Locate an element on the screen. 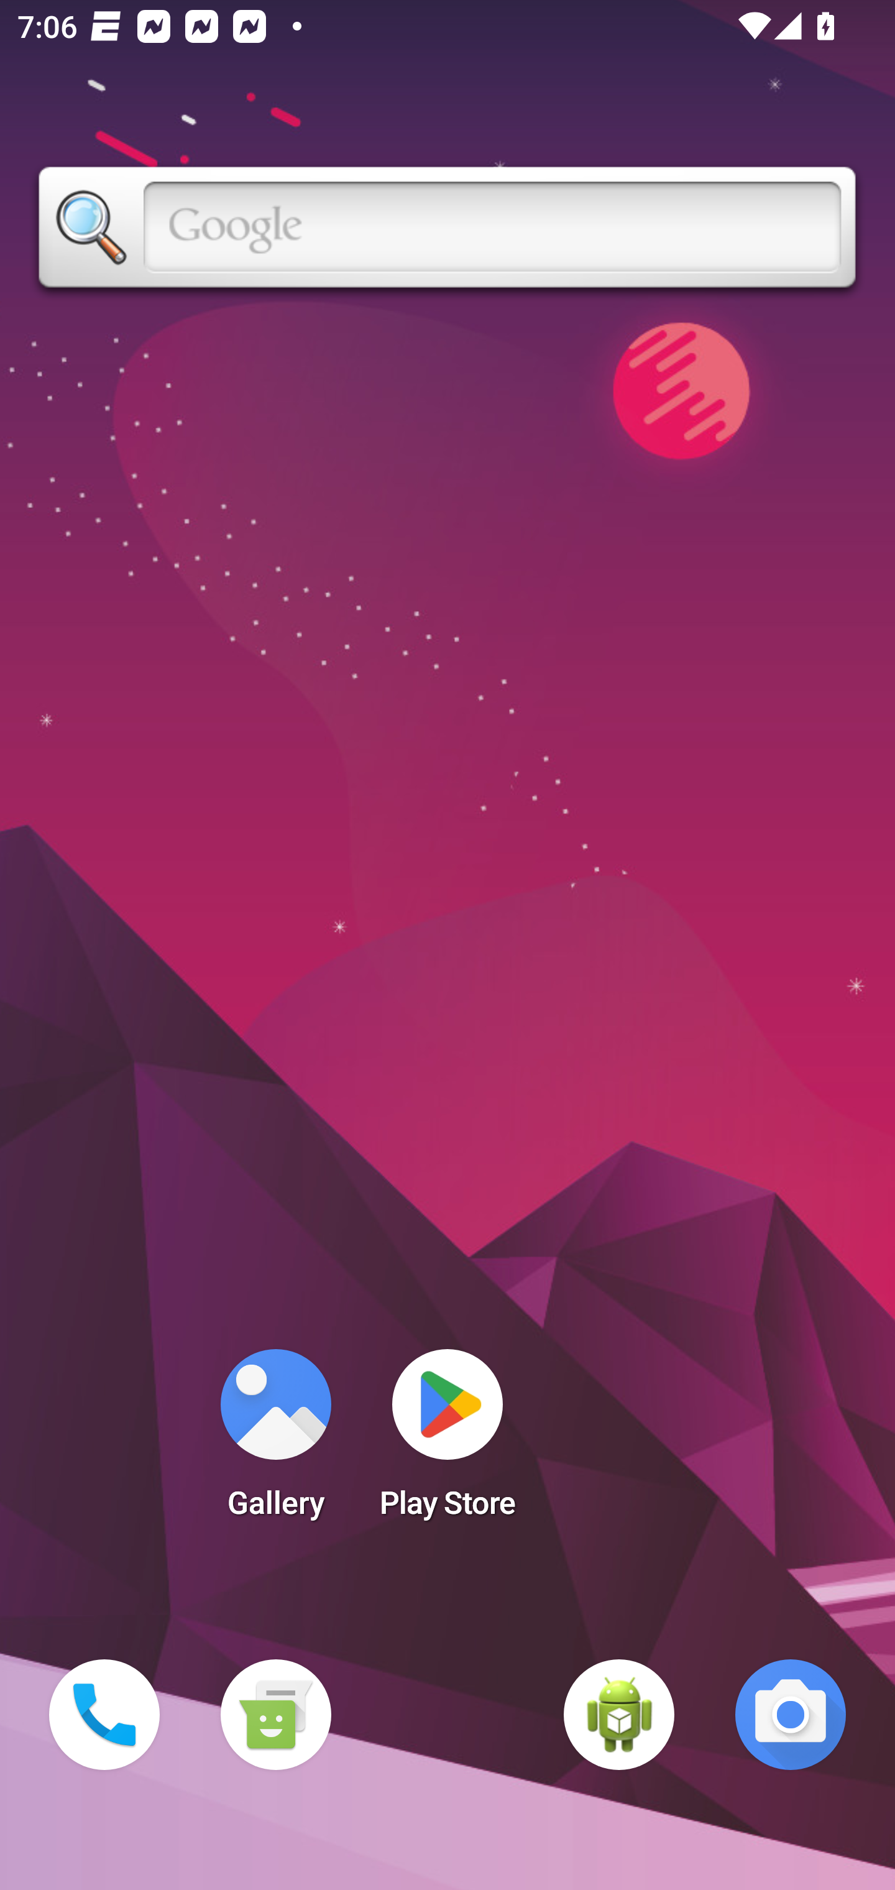  WebView Browser Tester is located at coordinates (619, 1715).